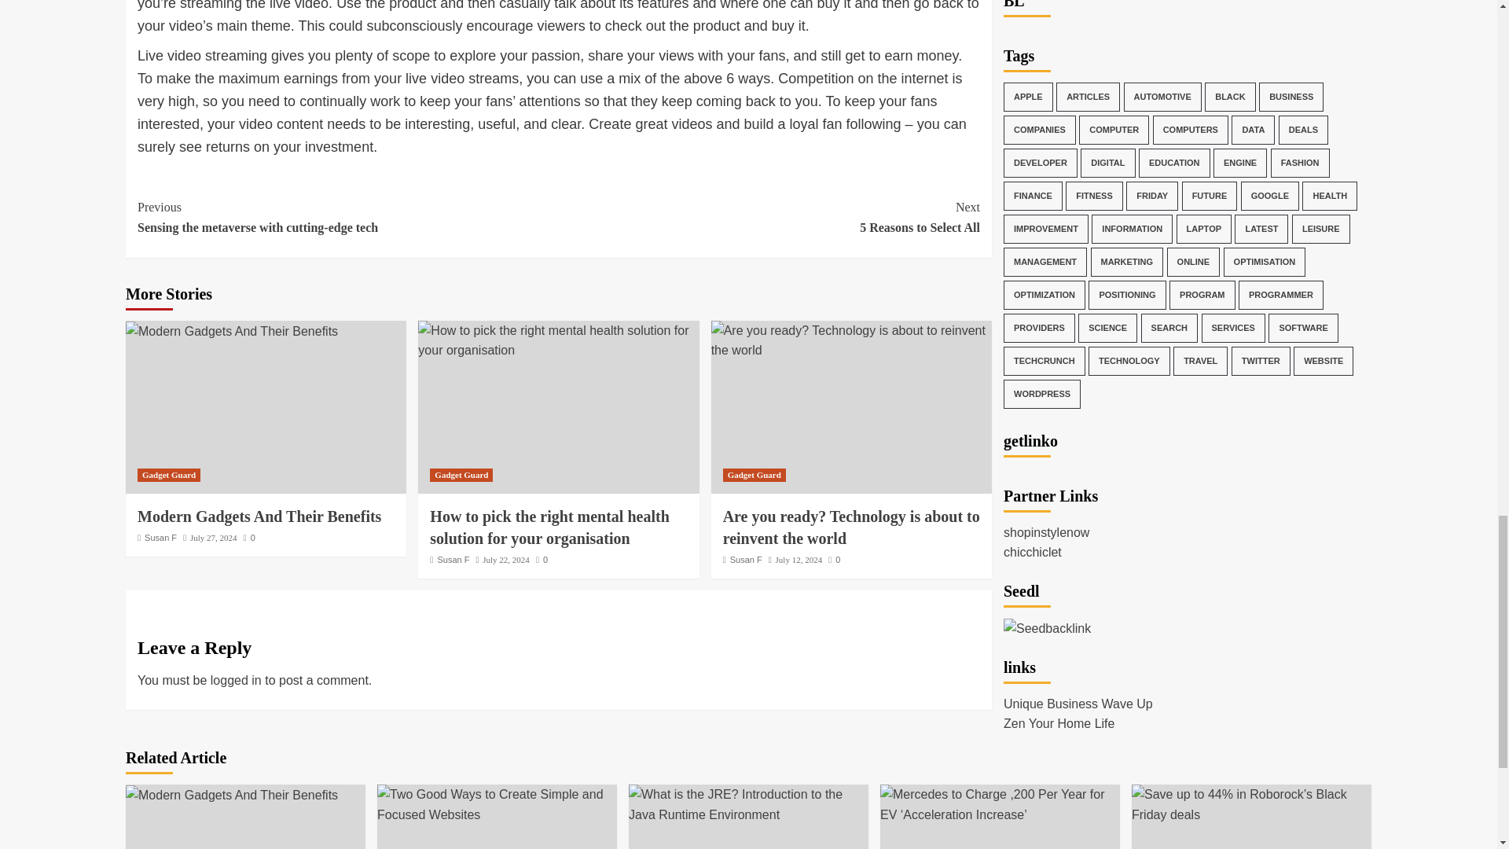 This screenshot has height=849, width=1509. Describe the element at coordinates (160, 538) in the screenshot. I see `Susan F` at that location.